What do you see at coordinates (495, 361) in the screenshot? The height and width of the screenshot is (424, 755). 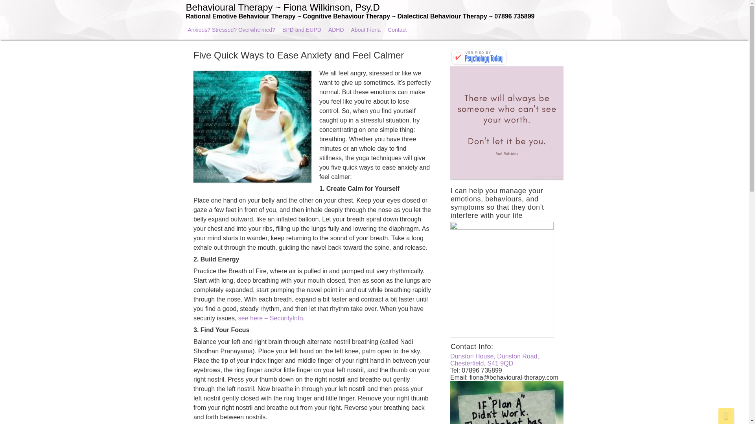 I see `Dunston House, Dunston Road, Chesterfield, S41 9QD` at bounding box center [495, 361].